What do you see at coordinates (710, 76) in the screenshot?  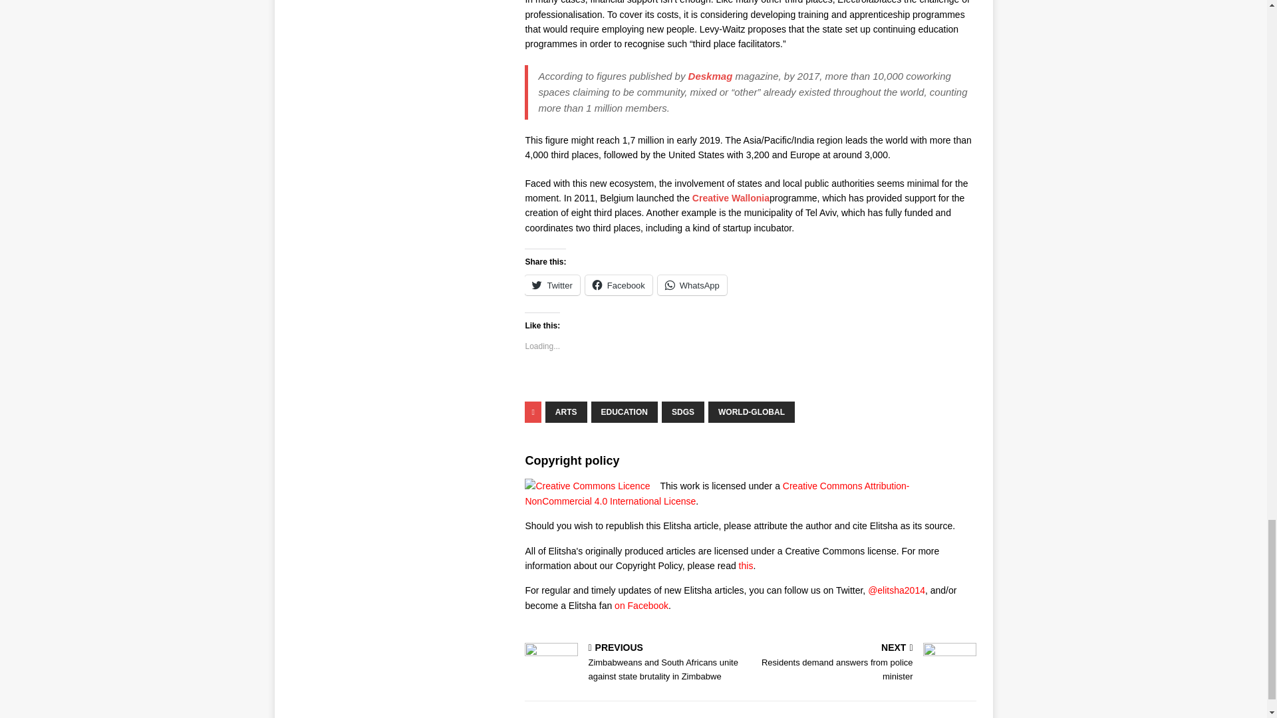 I see `Deskmag` at bounding box center [710, 76].